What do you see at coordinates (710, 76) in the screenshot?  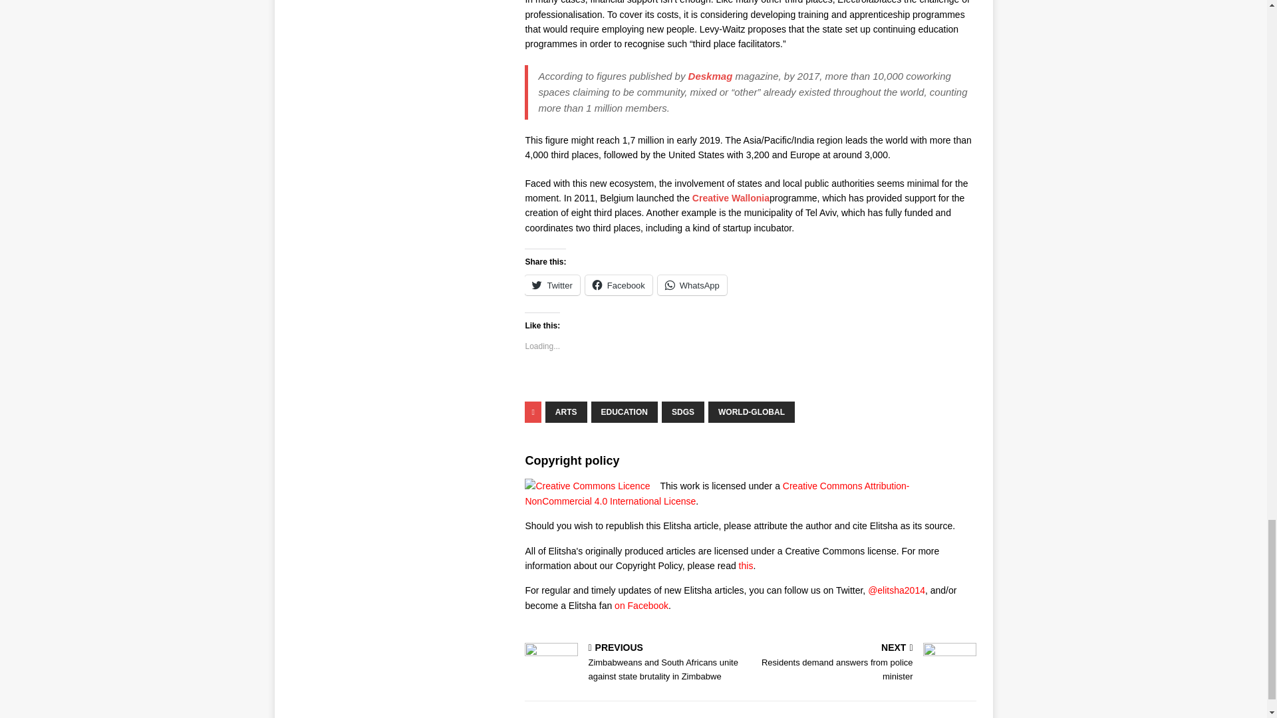 I see `Deskmag` at bounding box center [710, 76].